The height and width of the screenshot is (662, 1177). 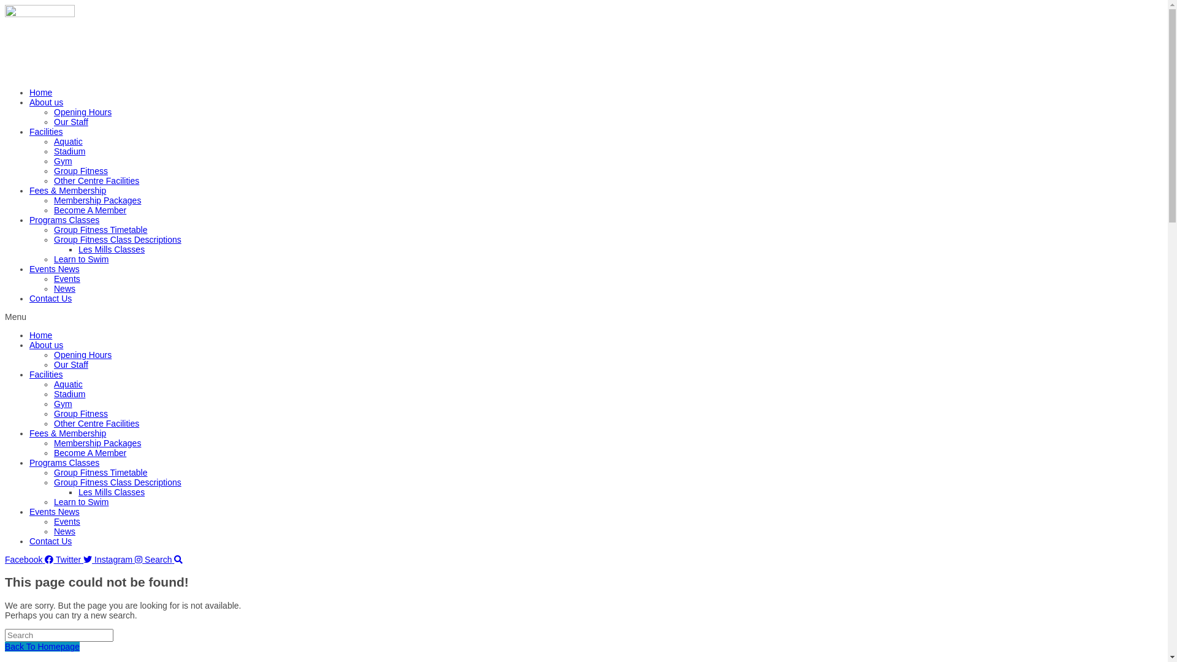 What do you see at coordinates (101, 473) in the screenshot?
I see `Group Fitness Timetable` at bounding box center [101, 473].